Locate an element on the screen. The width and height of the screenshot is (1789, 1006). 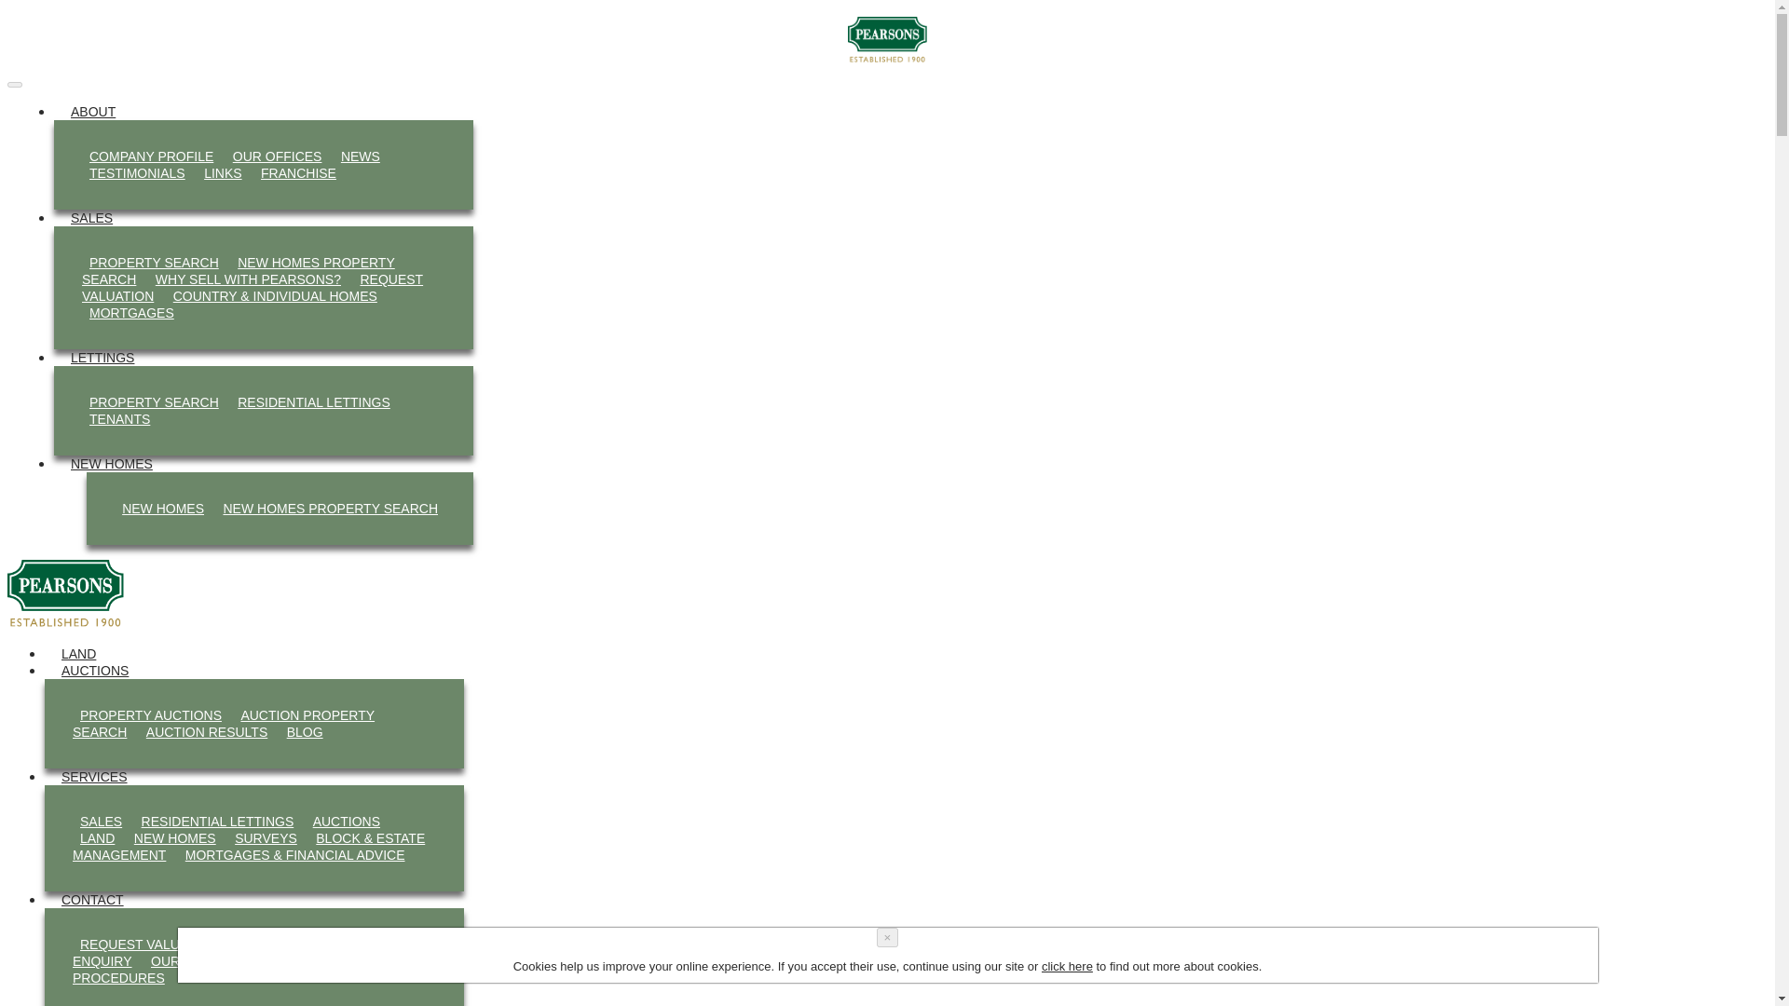
AUCTION PROPERTY SEARCH is located at coordinates (224, 723).